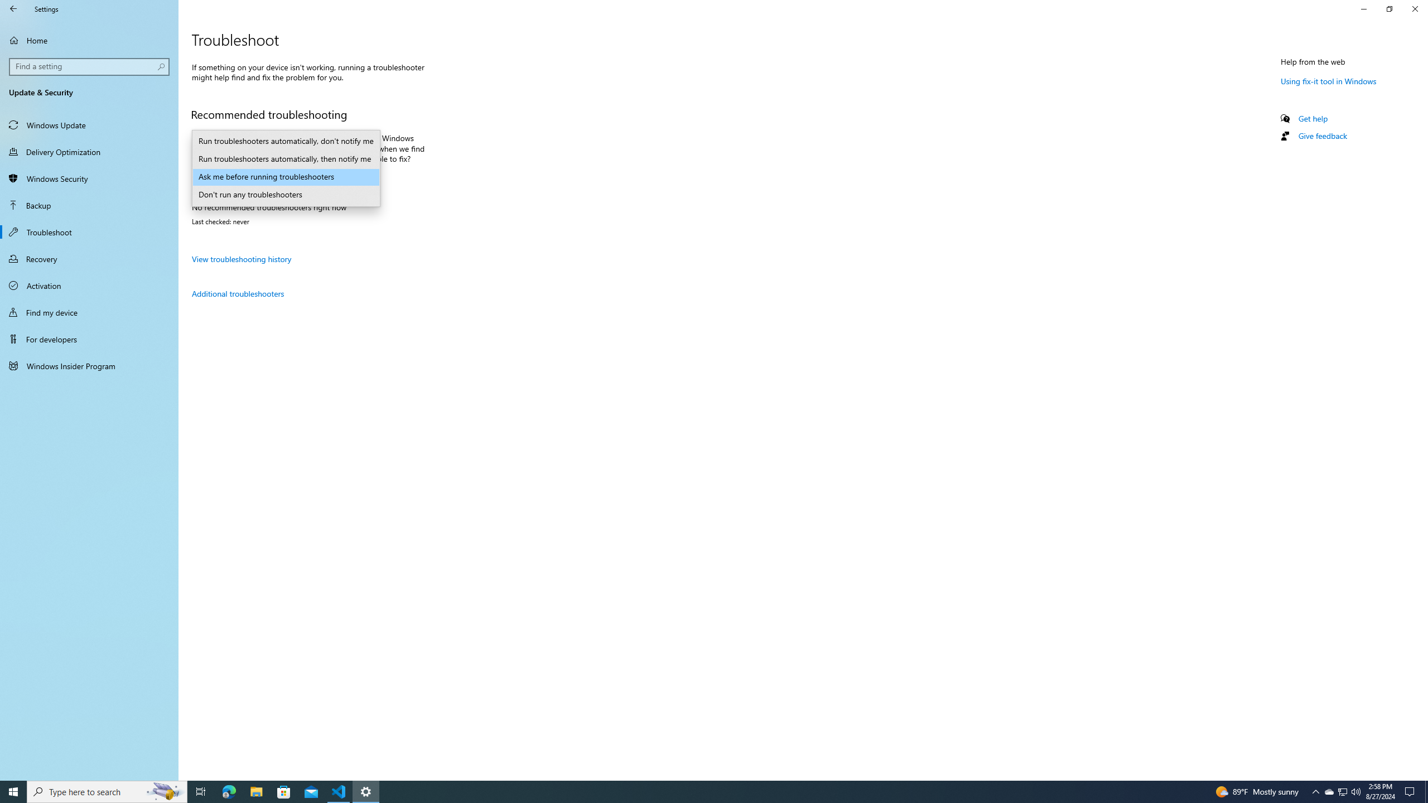  Describe the element at coordinates (286, 142) in the screenshot. I see `Run troubleshooters automatically, don't notify me` at that location.